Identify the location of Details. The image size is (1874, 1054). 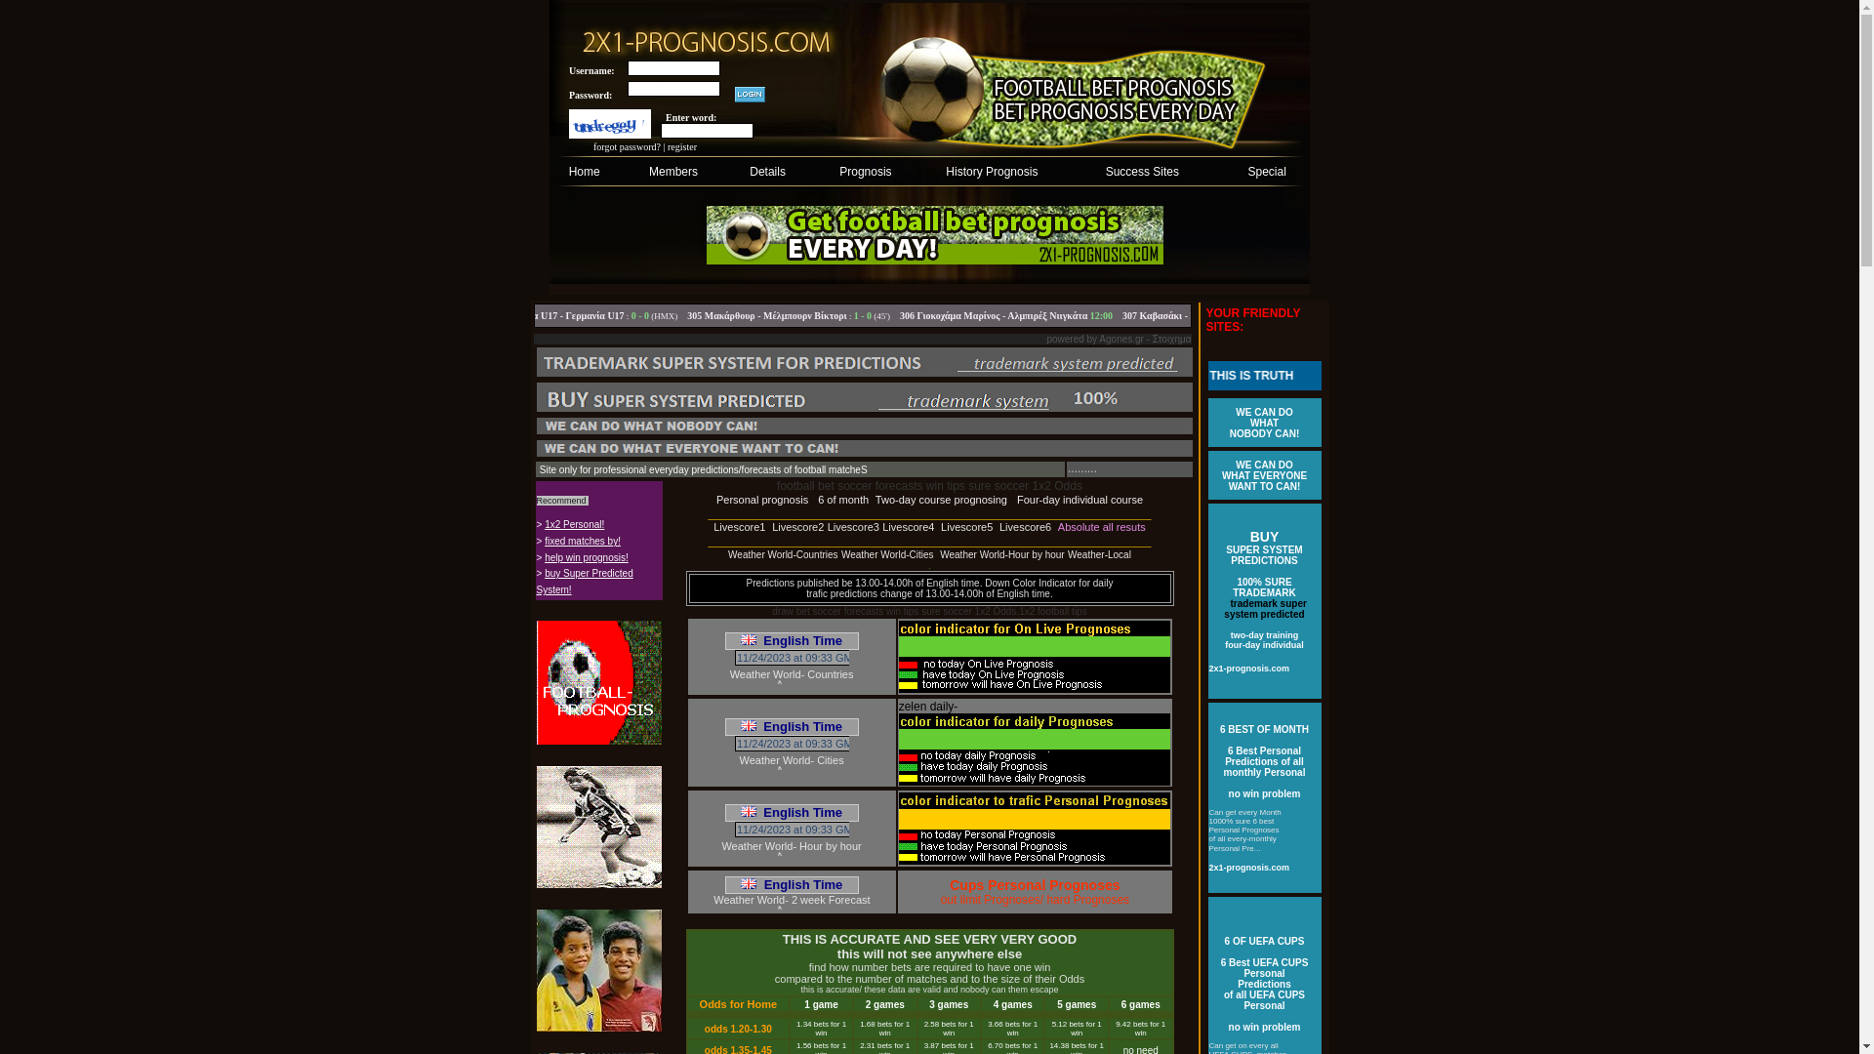
(767, 171).